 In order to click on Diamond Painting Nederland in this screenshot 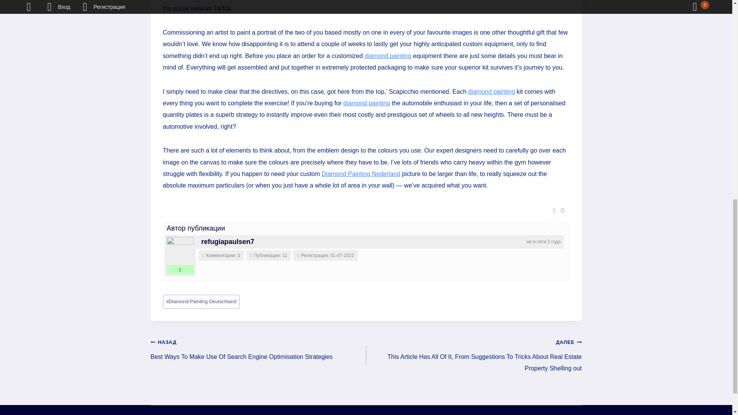, I will do `click(361, 174)`.